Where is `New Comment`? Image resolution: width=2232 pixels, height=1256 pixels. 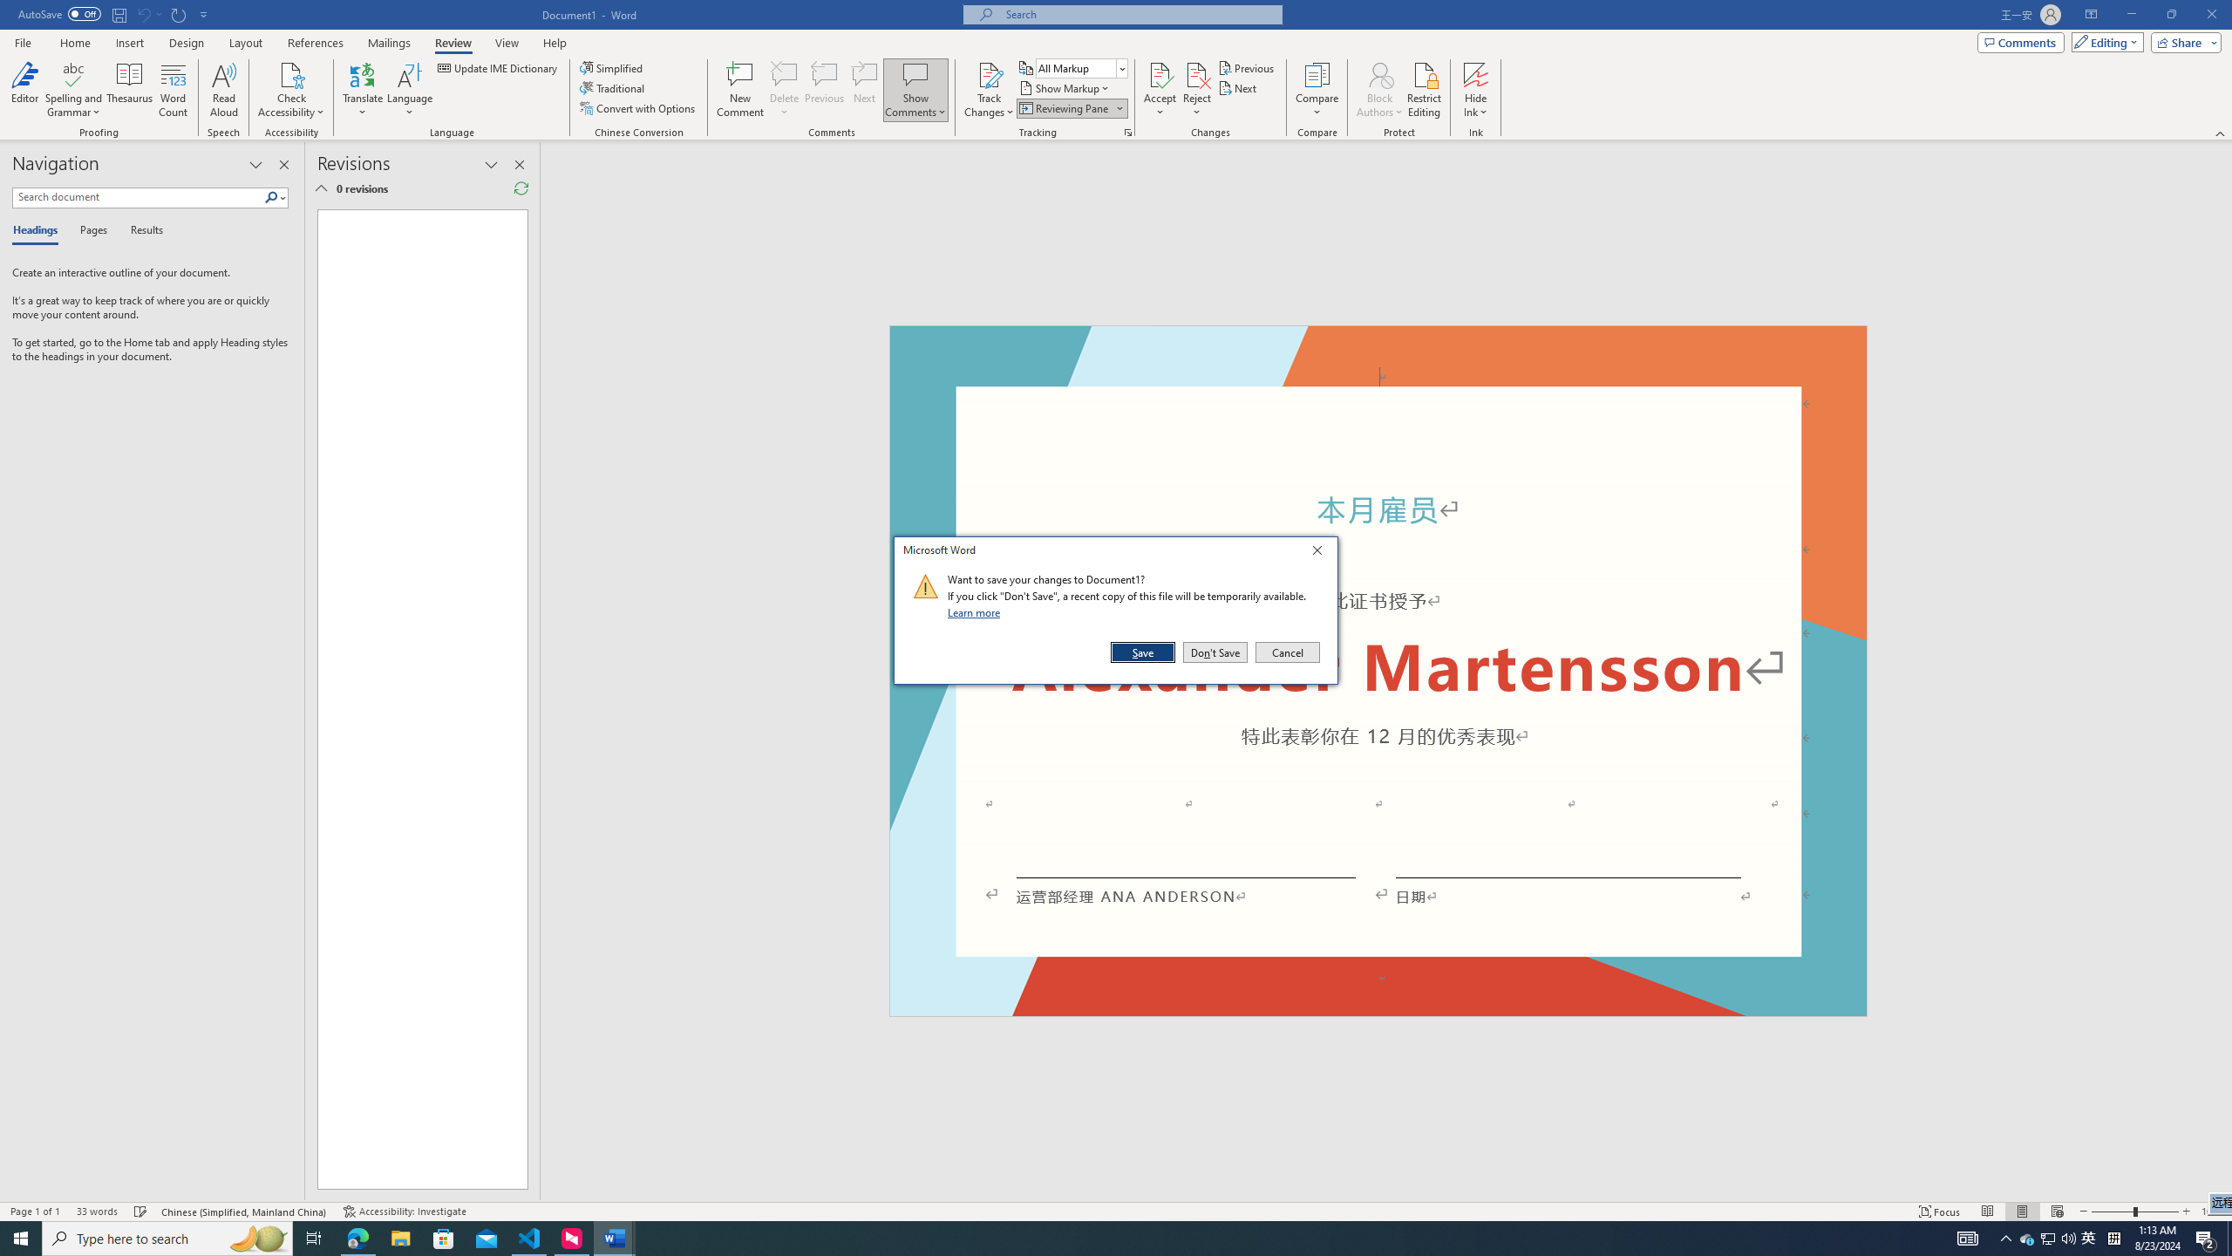
New Comment is located at coordinates (739, 90).